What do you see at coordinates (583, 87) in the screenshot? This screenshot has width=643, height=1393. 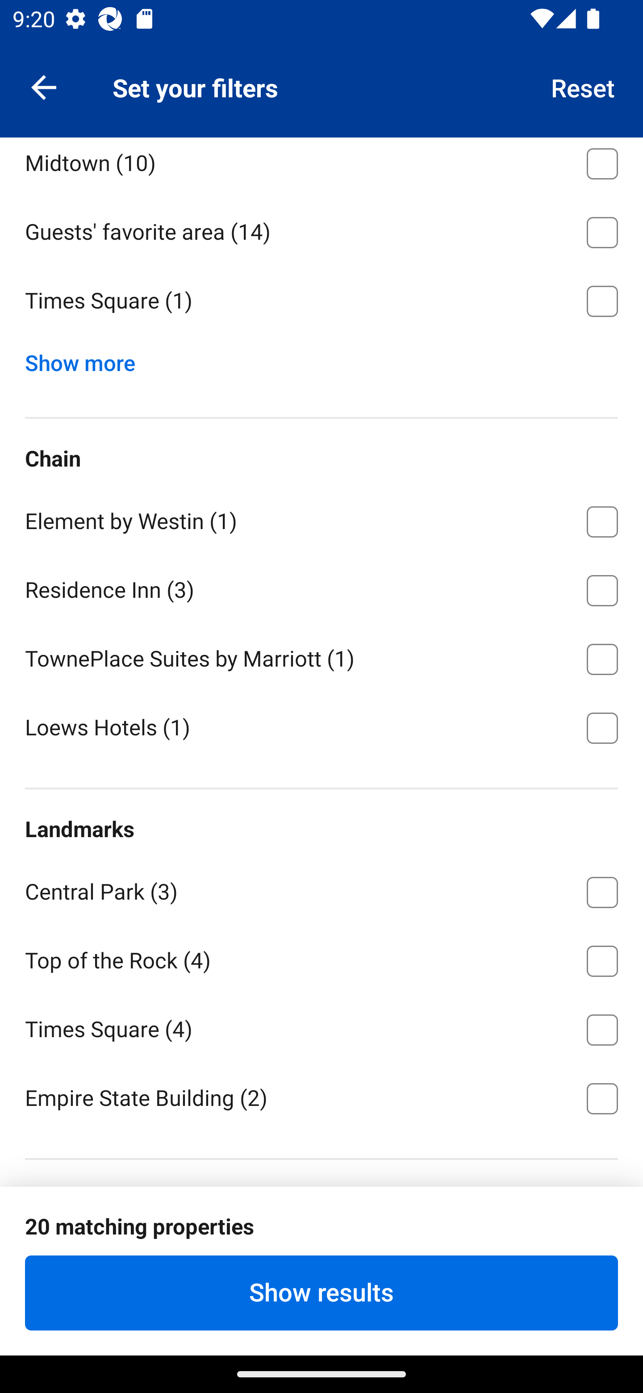 I see `Reset` at bounding box center [583, 87].